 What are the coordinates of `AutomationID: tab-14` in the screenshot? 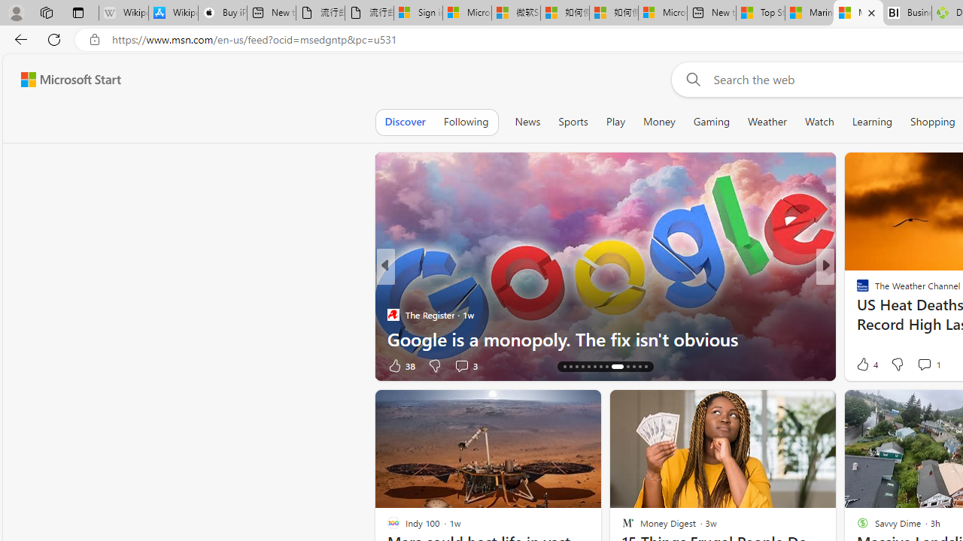 It's located at (564, 367).